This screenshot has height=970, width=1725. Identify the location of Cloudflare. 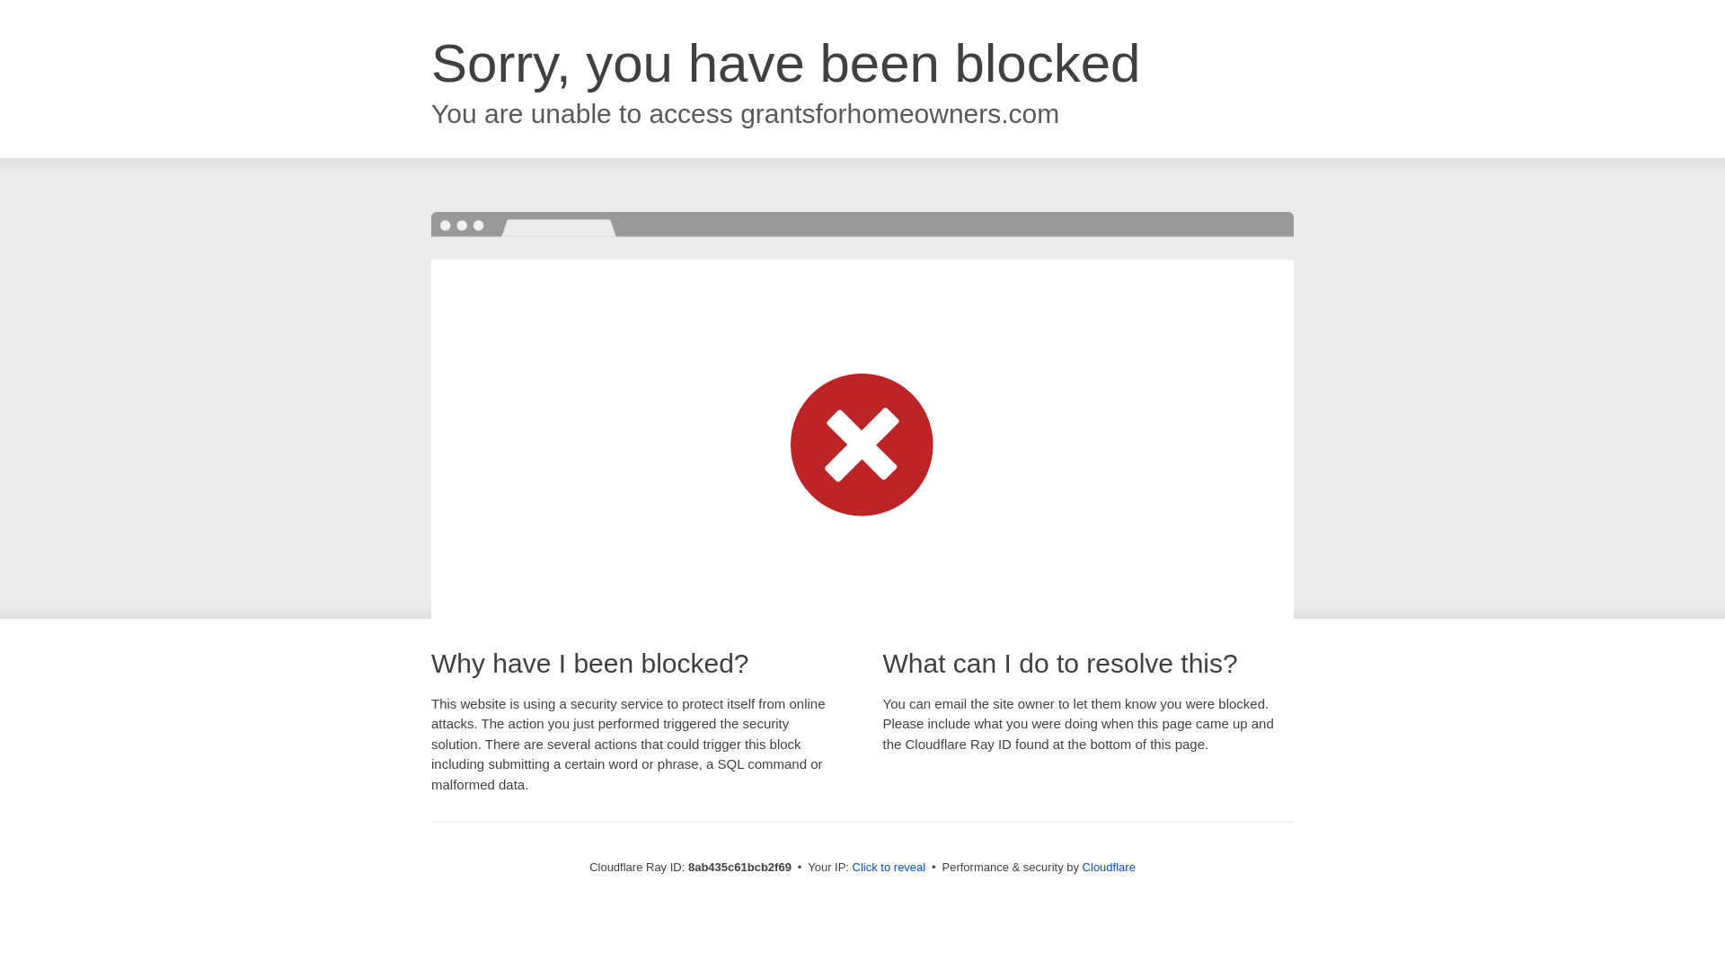
(1109, 867).